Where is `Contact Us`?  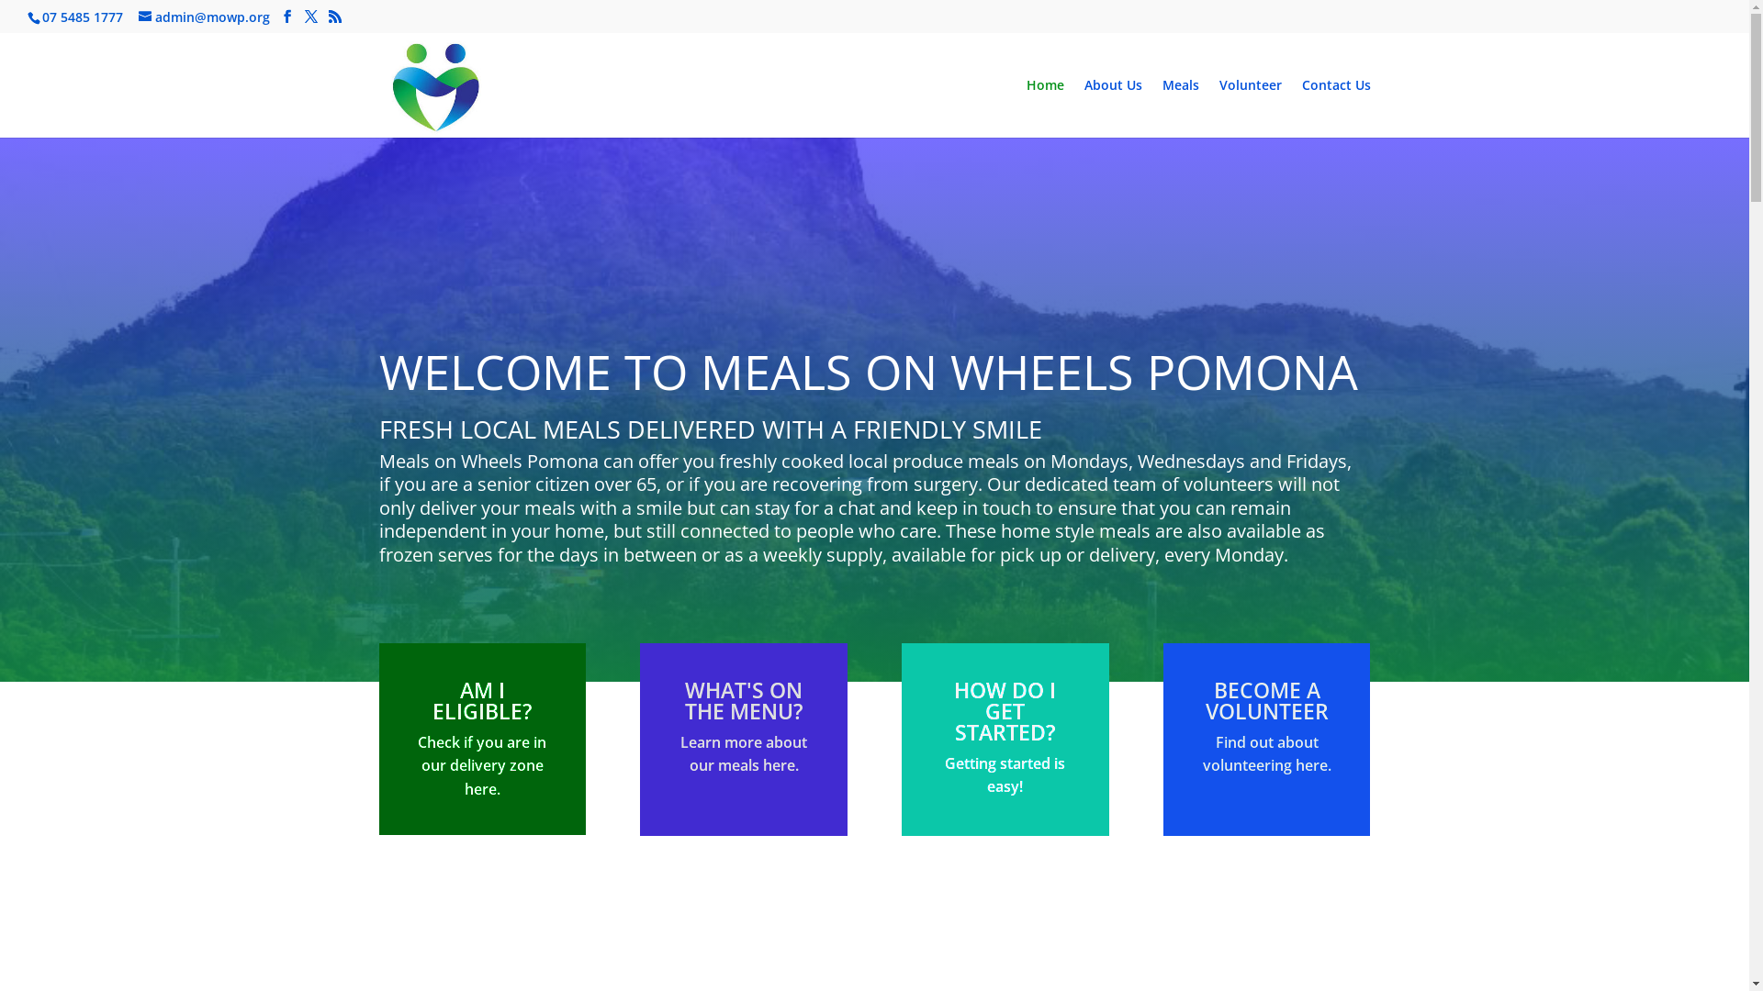
Contact Us is located at coordinates (1337, 108).